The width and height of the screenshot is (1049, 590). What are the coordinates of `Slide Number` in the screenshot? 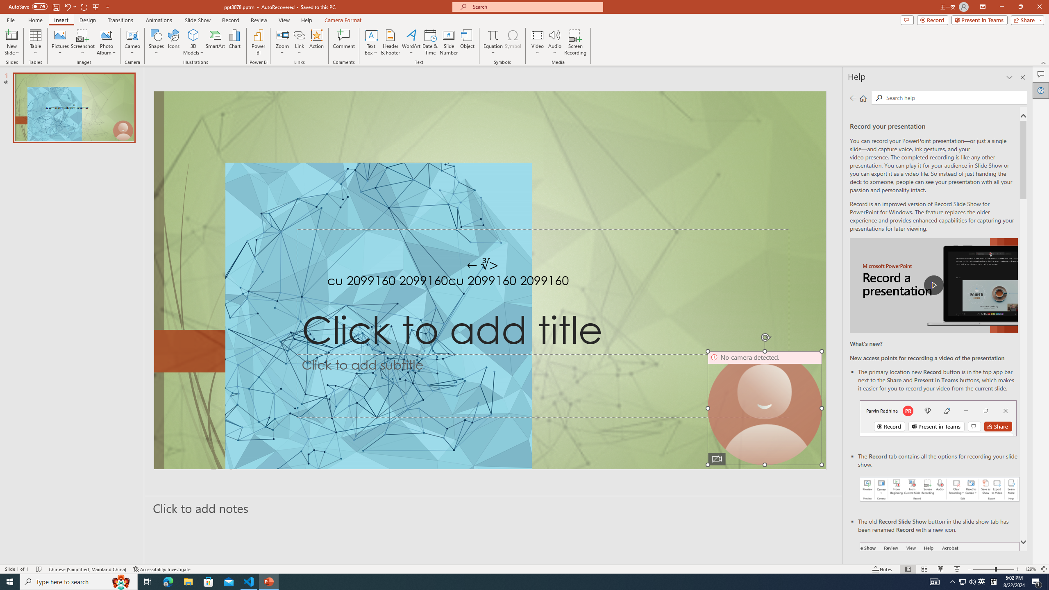 It's located at (449, 42).